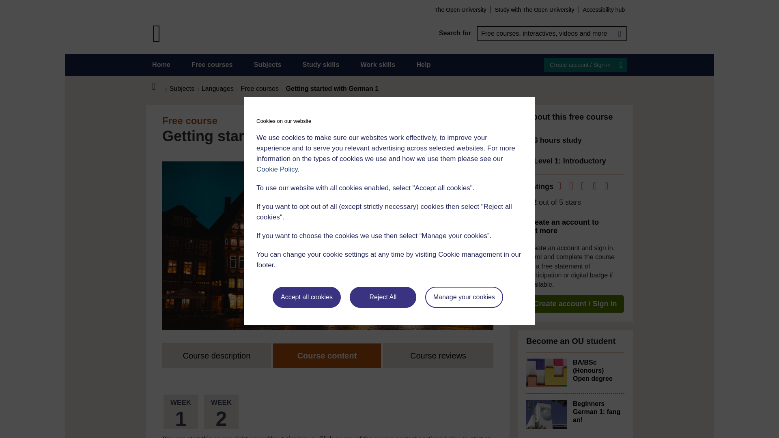  What do you see at coordinates (377, 65) in the screenshot?
I see `Work skills` at bounding box center [377, 65].